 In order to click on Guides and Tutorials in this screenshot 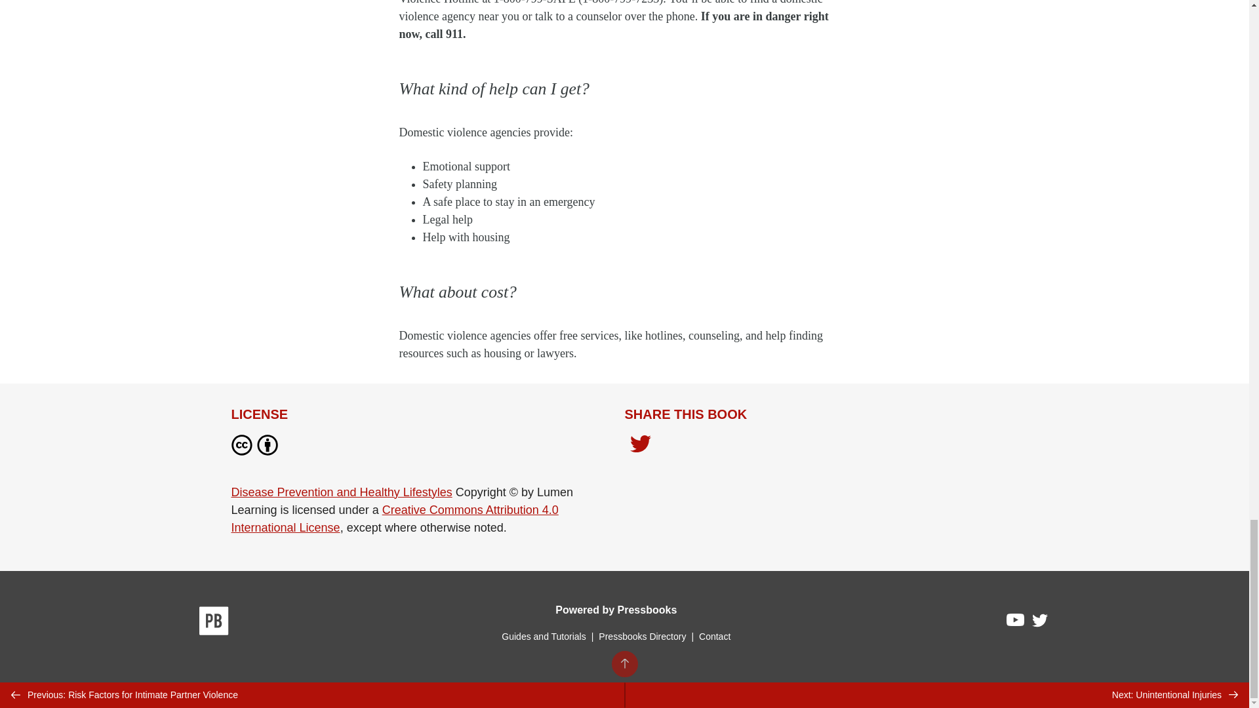, I will do `click(543, 636)`.